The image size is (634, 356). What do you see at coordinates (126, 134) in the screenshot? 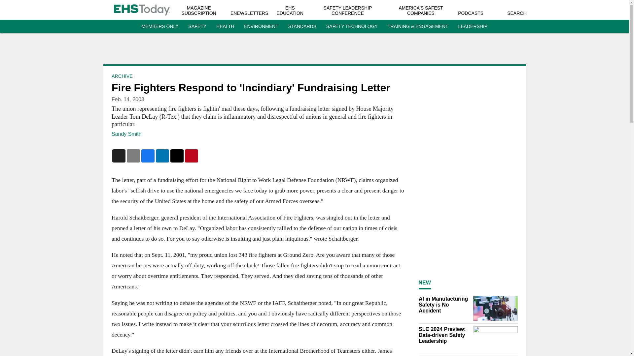
I see `Sandy Smith` at bounding box center [126, 134].